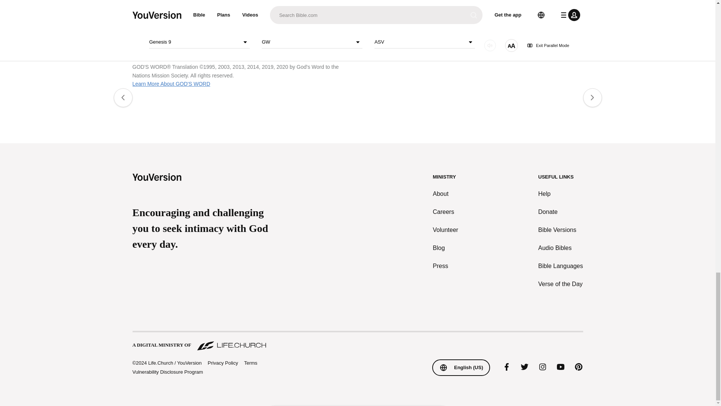 The height and width of the screenshot is (406, 721). What do you see at coordinates (446, 248) in the screenshot?
I see `Blog` at bounding box center [446, 248].